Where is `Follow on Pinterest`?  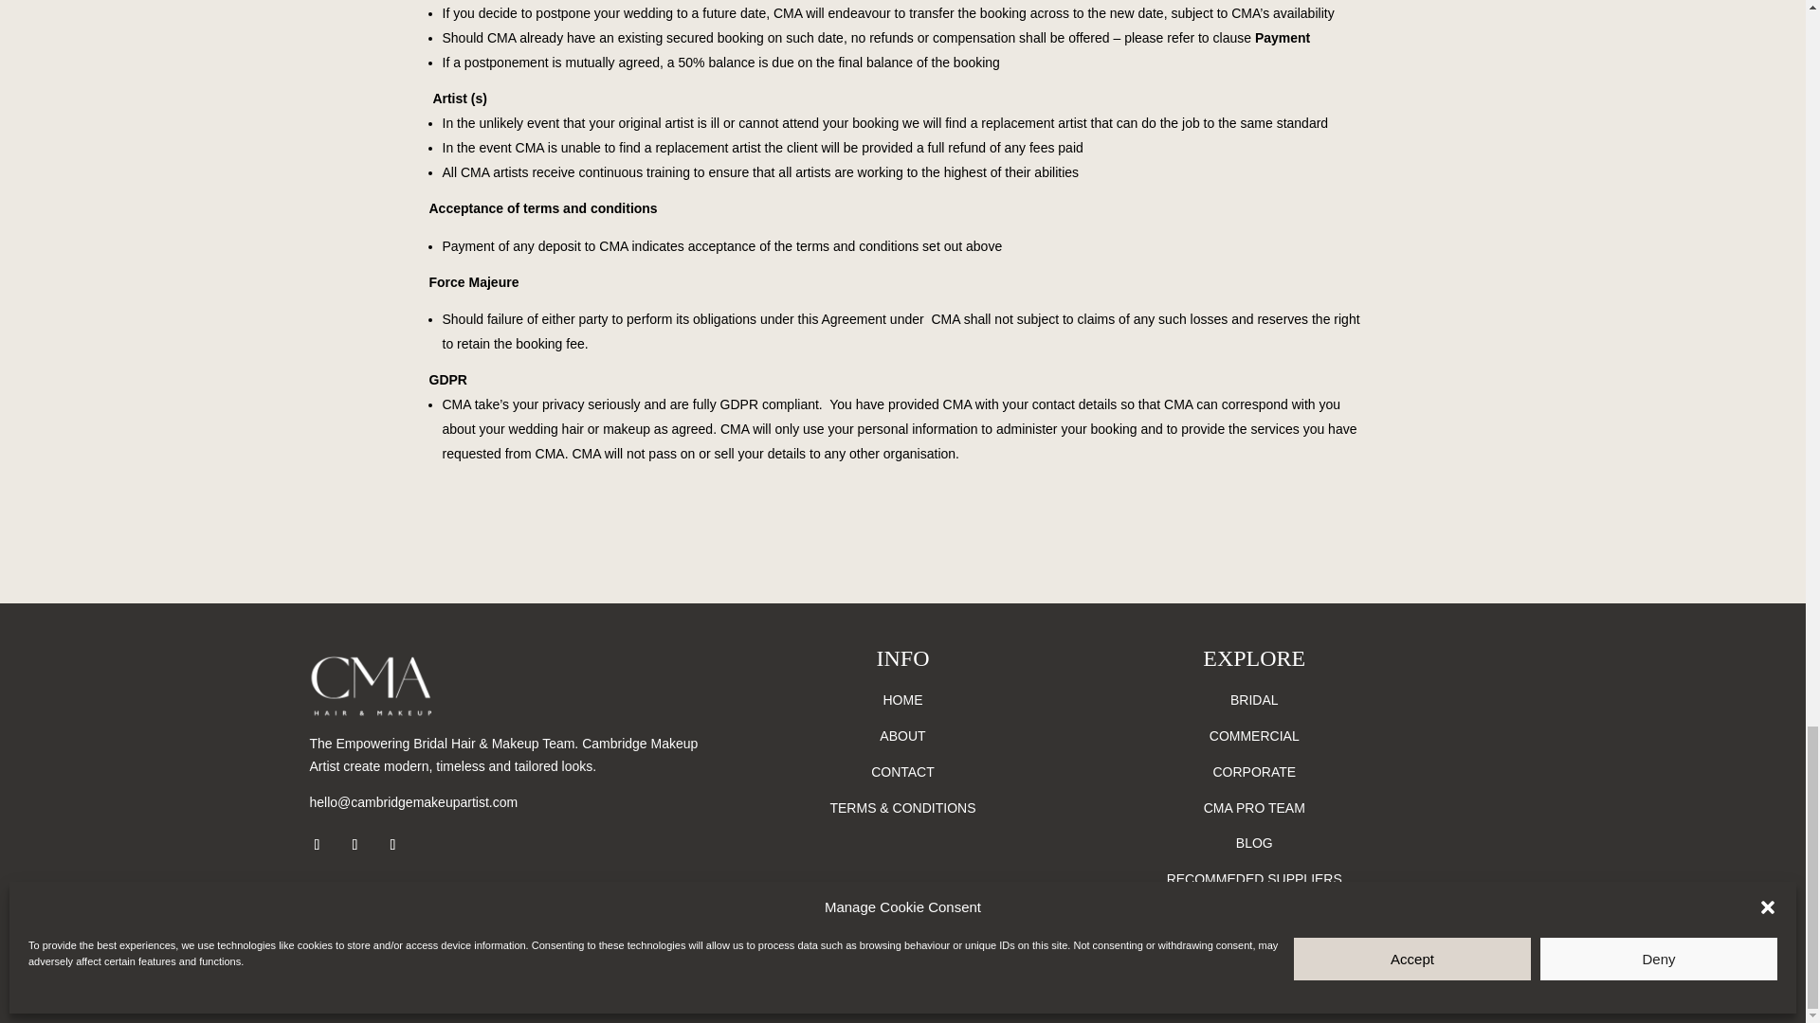
Follow on Pinterest is located at coordinates (392, 845).